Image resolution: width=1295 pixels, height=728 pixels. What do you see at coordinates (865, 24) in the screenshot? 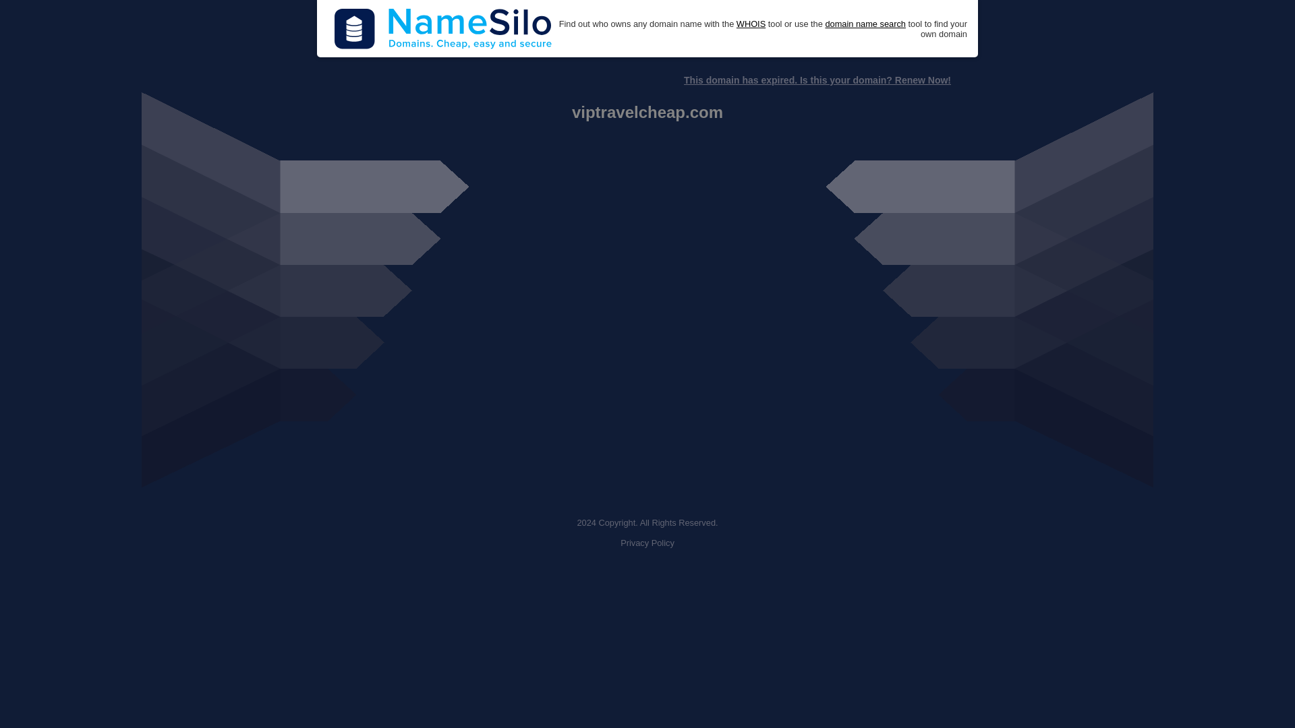
I see `domain name search` at bounding box center [865, 24].